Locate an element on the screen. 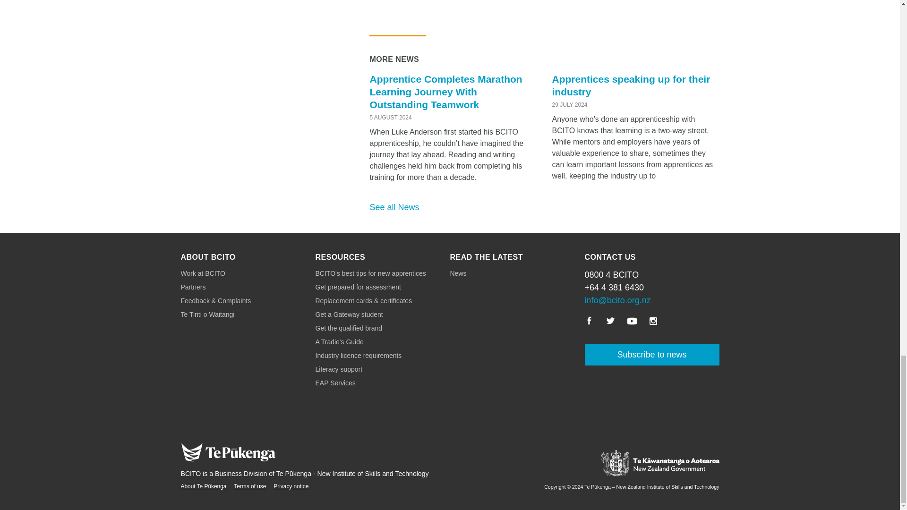  Industry licence requirements is located at coordinates (383, 356).